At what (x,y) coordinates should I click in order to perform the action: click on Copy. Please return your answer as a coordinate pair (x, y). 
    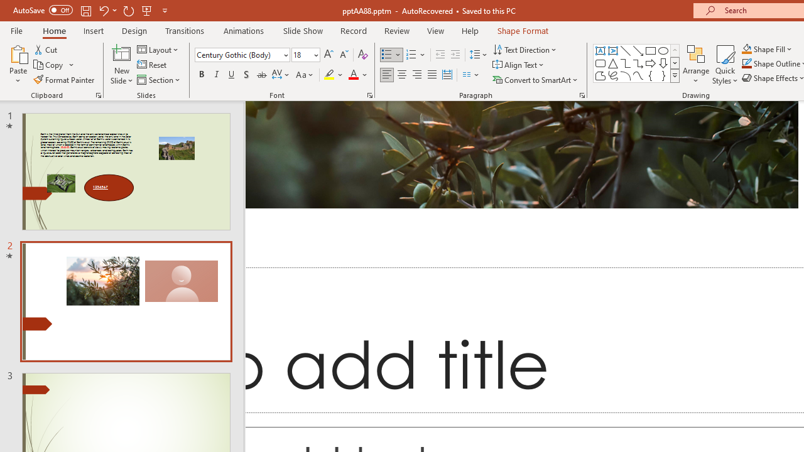
    Looking at the image, I should click on (54, 65).